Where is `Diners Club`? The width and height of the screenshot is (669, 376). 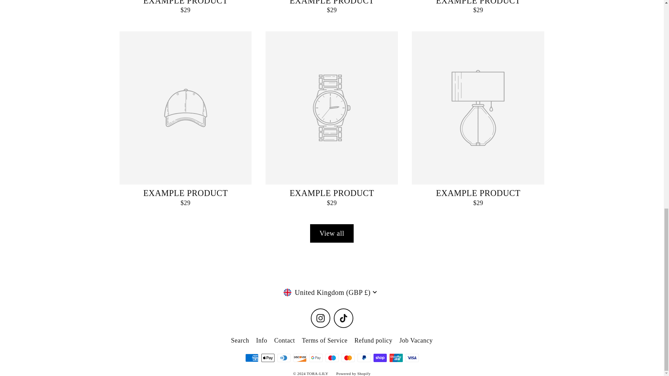 Diners Club is located at coordinates (284, 358).